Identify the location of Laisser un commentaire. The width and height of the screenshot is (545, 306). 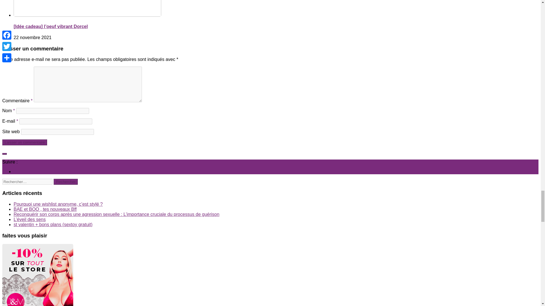
(24, 142).